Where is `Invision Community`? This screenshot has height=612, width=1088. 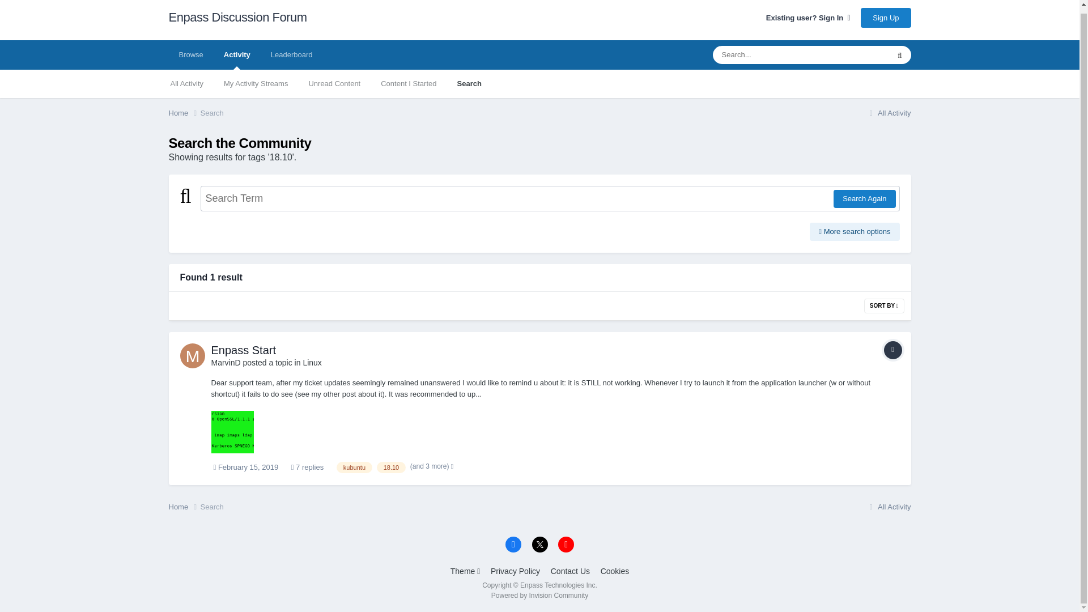 Invision Community is located at coordinates (539, 596).